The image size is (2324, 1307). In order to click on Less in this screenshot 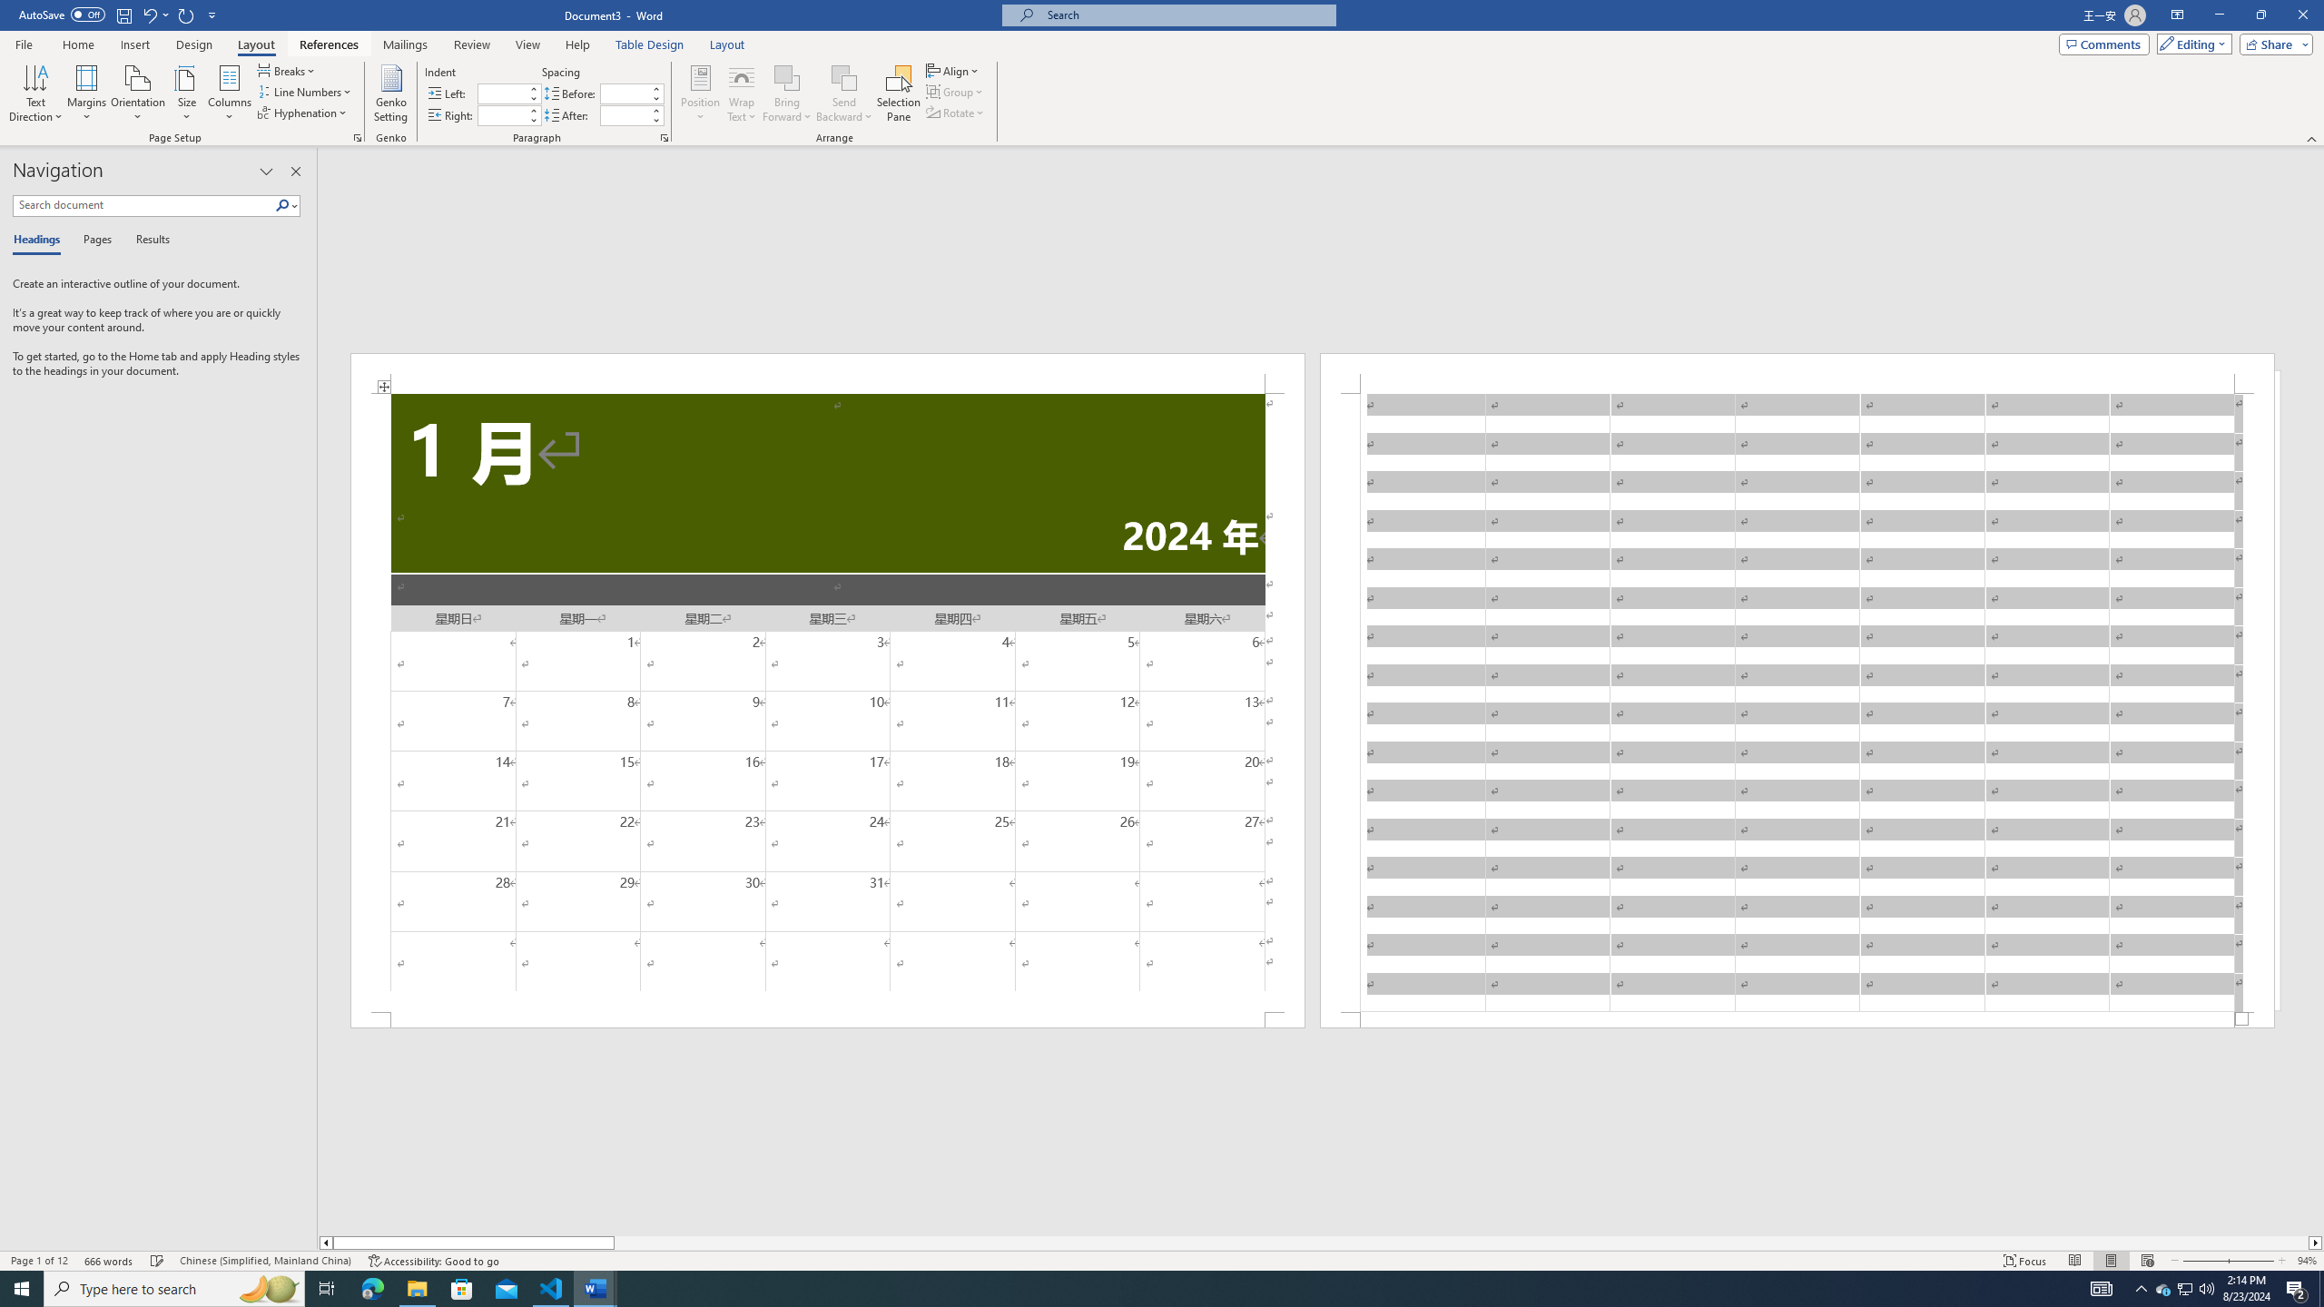, I will do `click(656, 120)`.